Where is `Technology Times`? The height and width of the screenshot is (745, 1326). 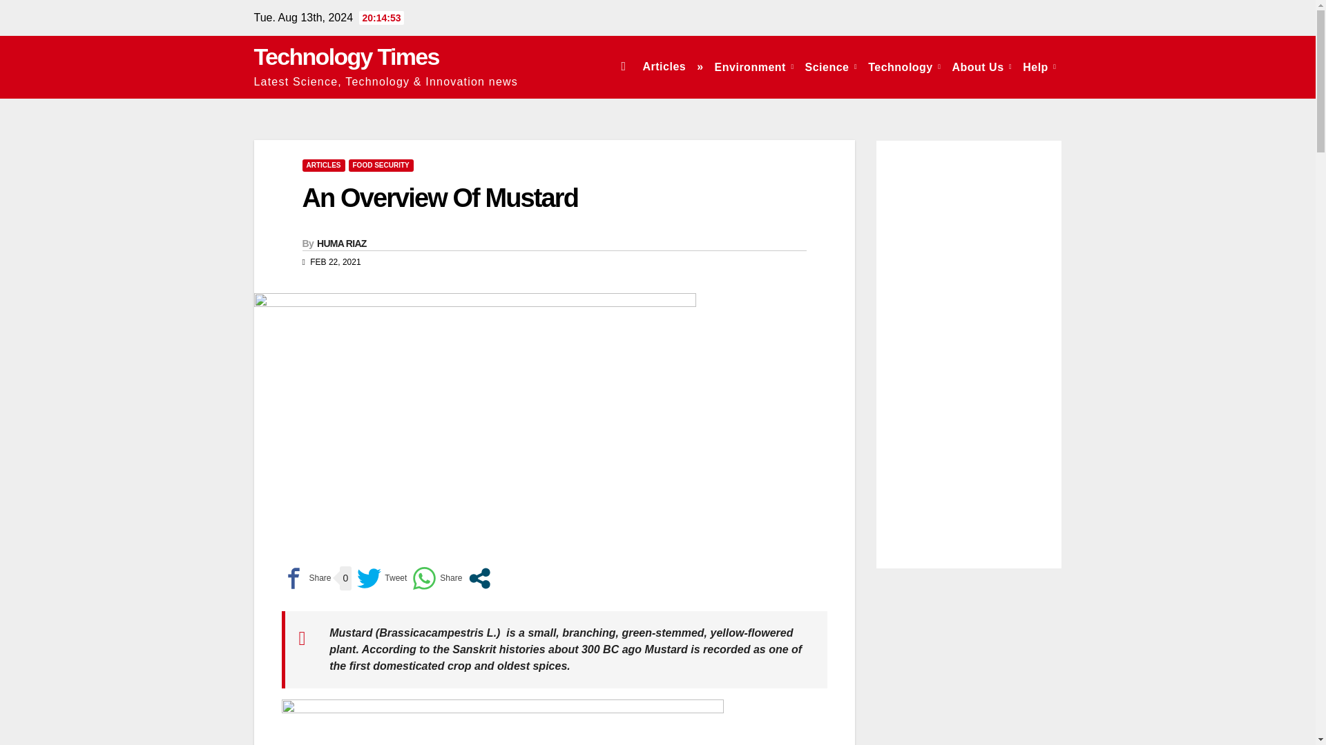
Technology Times is located at coordinates (347, 57).